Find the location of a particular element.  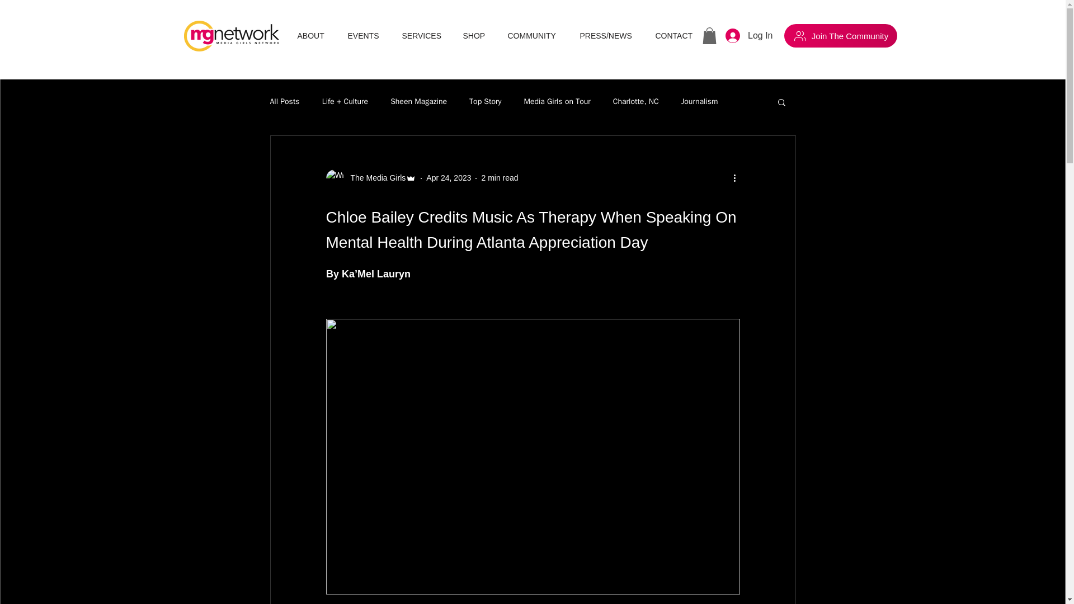

Top Story is located at coordinates (486, 102).